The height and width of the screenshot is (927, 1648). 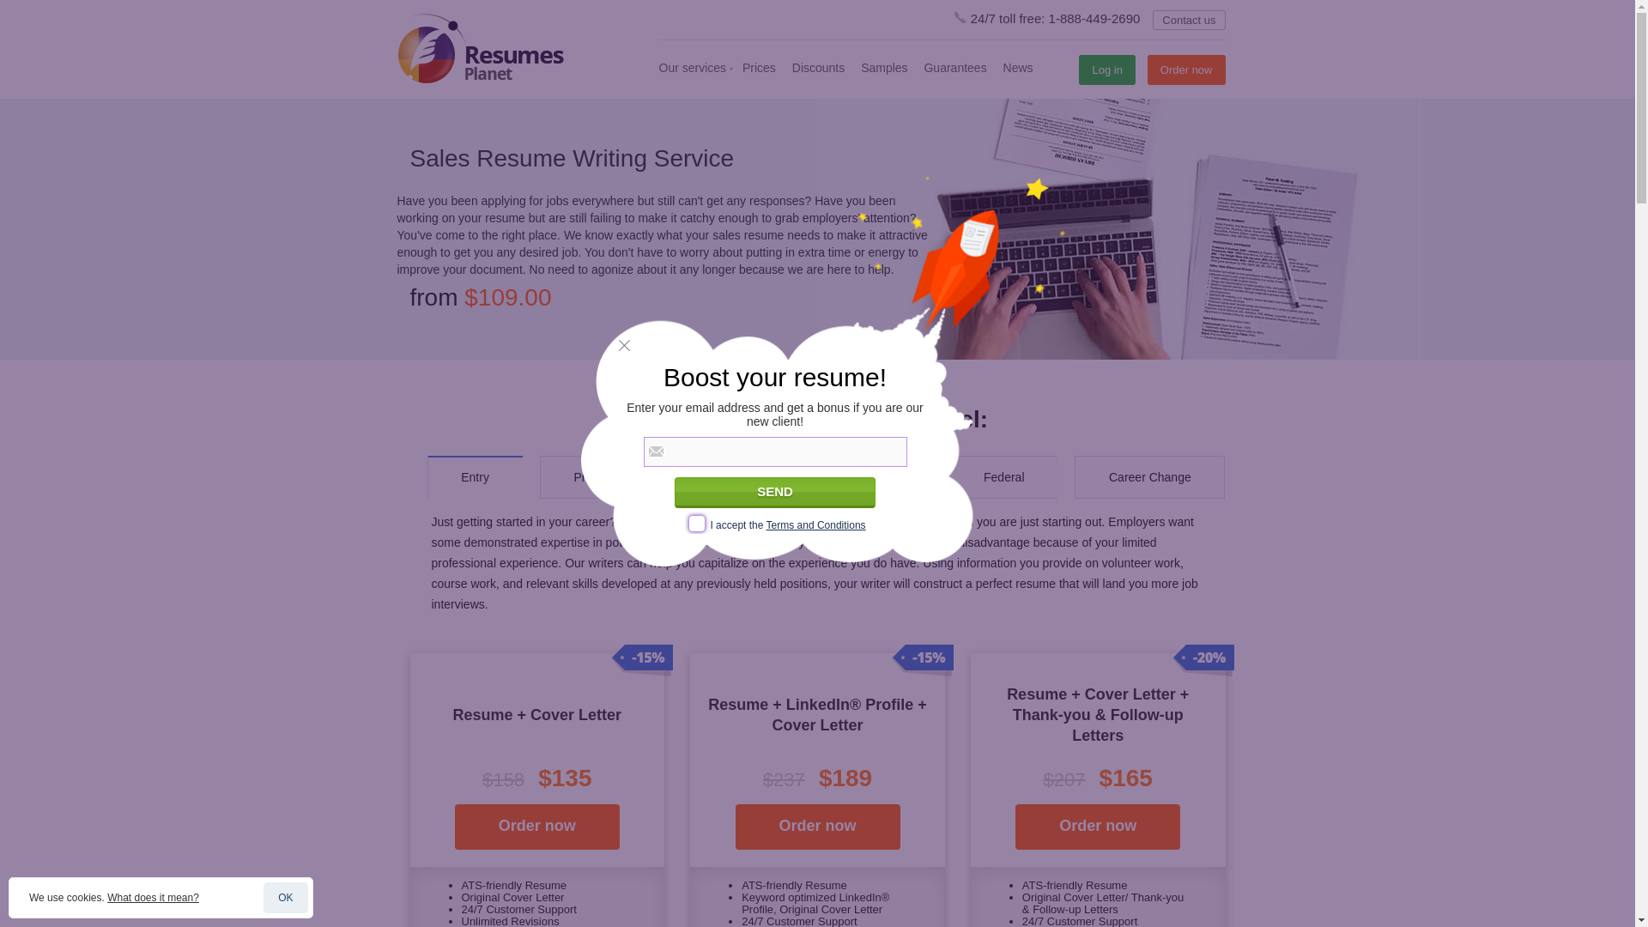 What do you see at coordinates (1150, 477) in the screenshot?
I see `Career Change` at bounding box center [1150, 477].